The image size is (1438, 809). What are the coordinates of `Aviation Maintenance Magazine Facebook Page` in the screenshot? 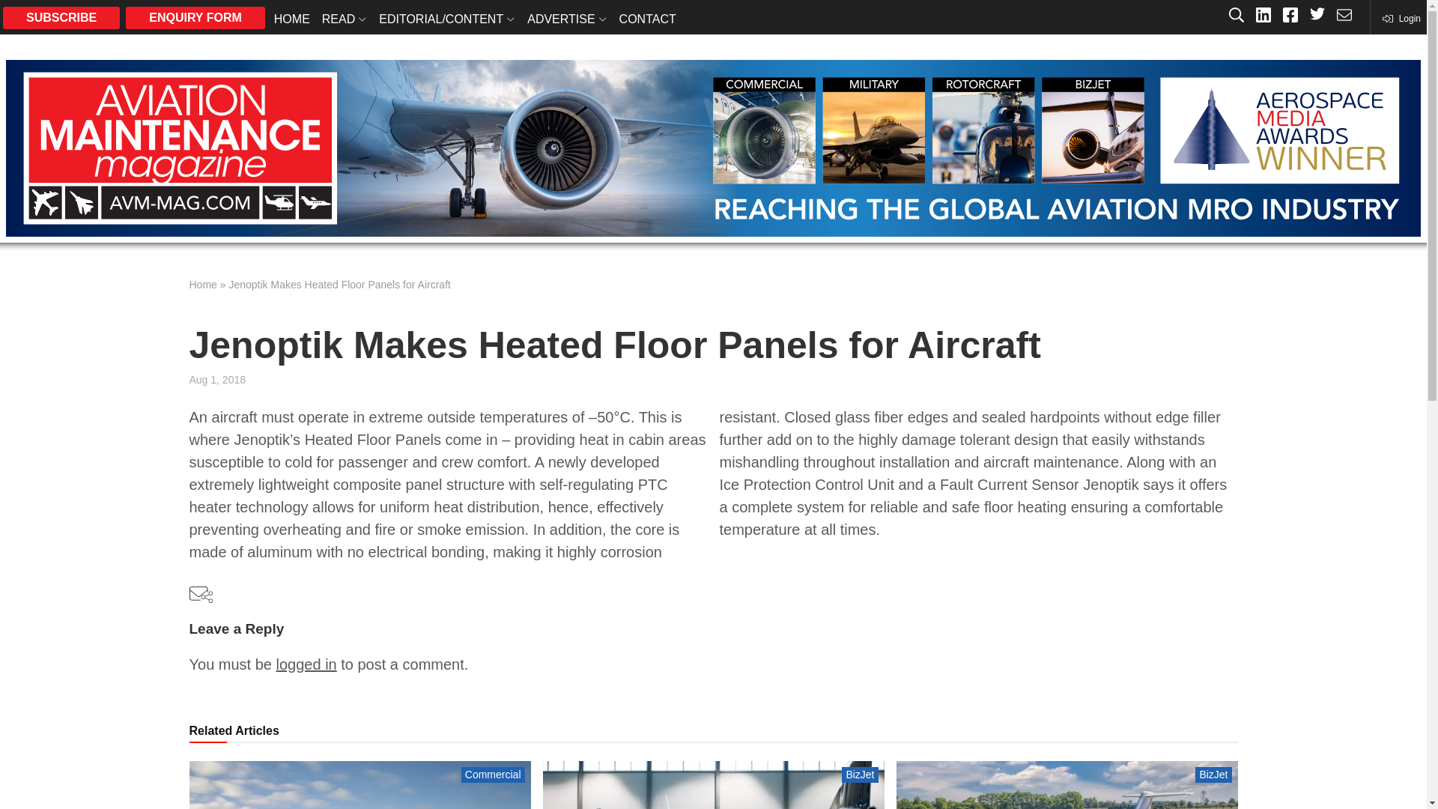 It's located at (1290, 16).